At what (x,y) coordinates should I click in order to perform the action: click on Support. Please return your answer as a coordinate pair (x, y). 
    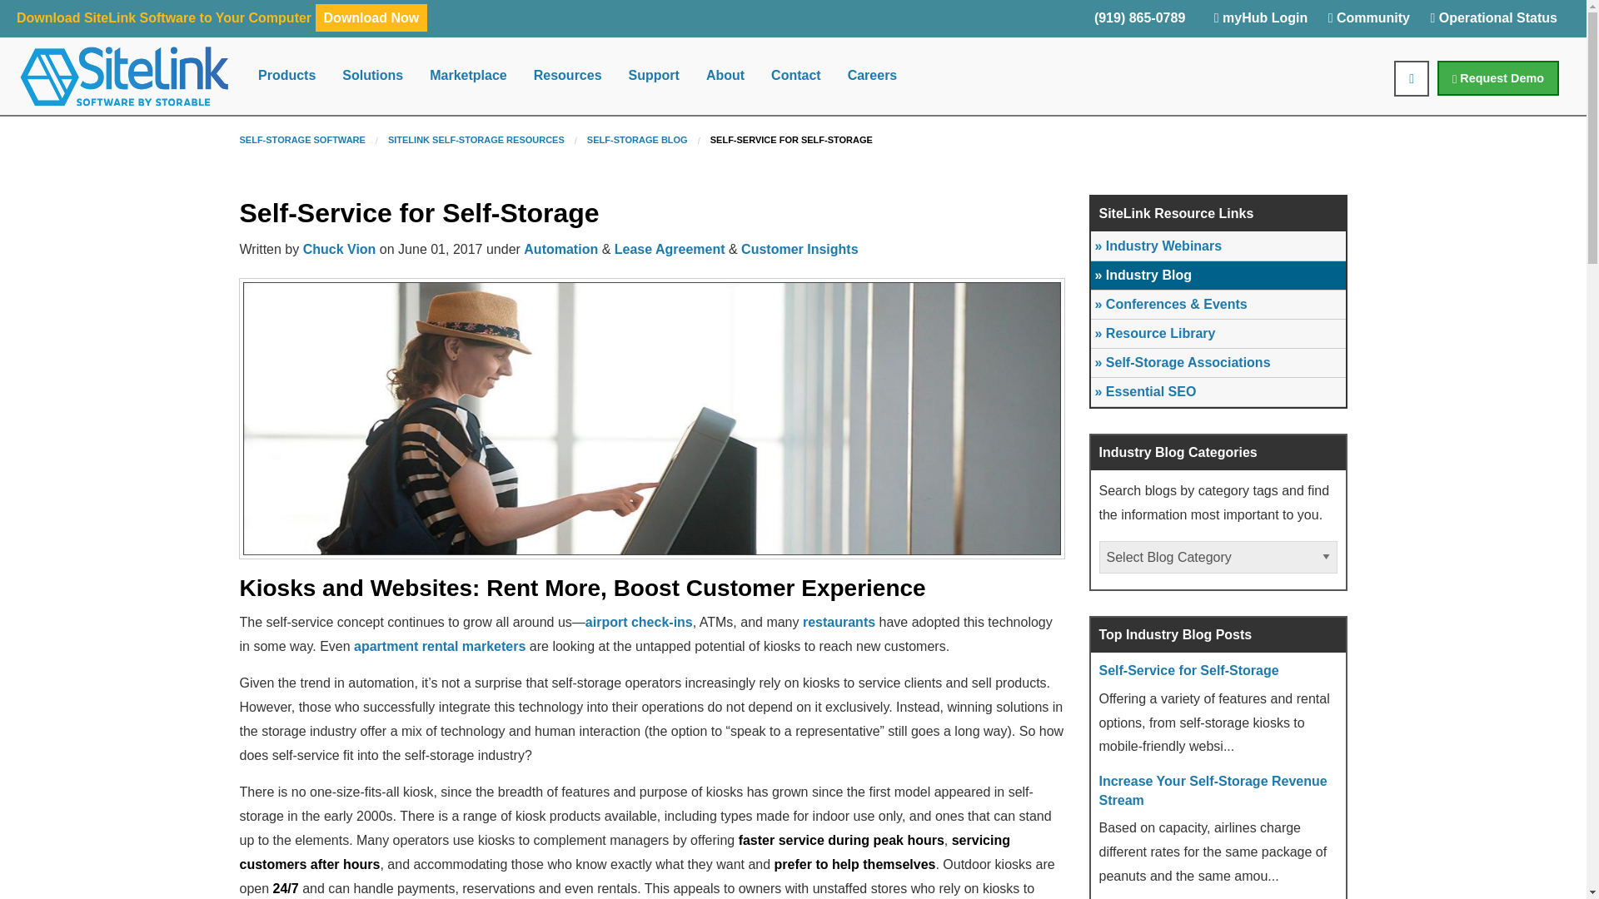
    Looking at the image, I should click on (654, 76).